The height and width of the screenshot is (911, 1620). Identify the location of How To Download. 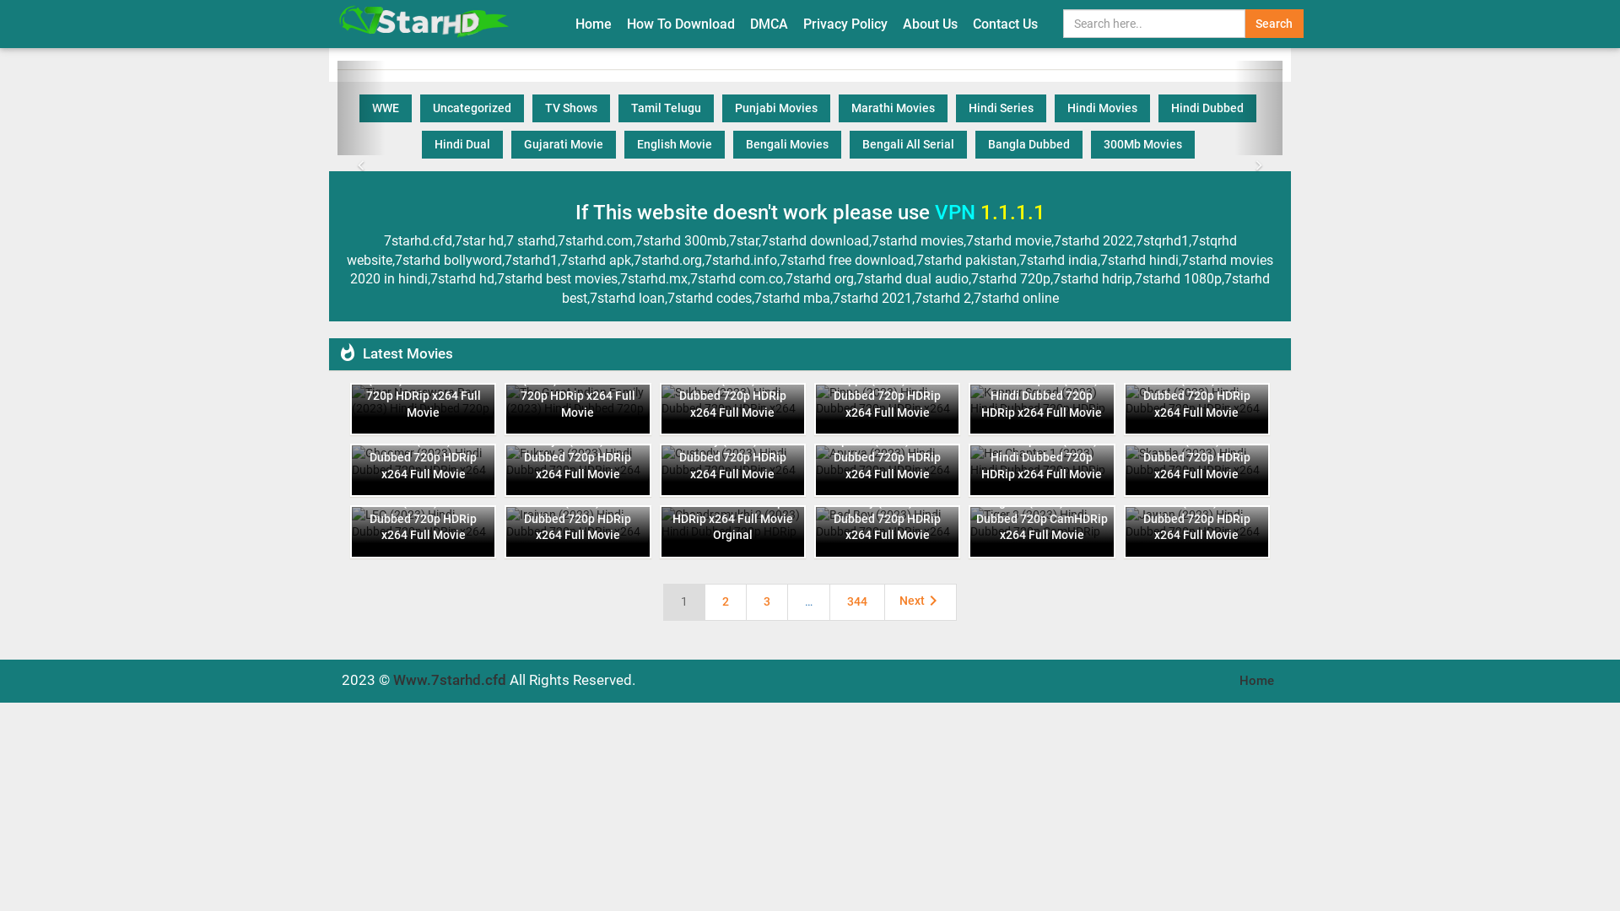
(681, 24).